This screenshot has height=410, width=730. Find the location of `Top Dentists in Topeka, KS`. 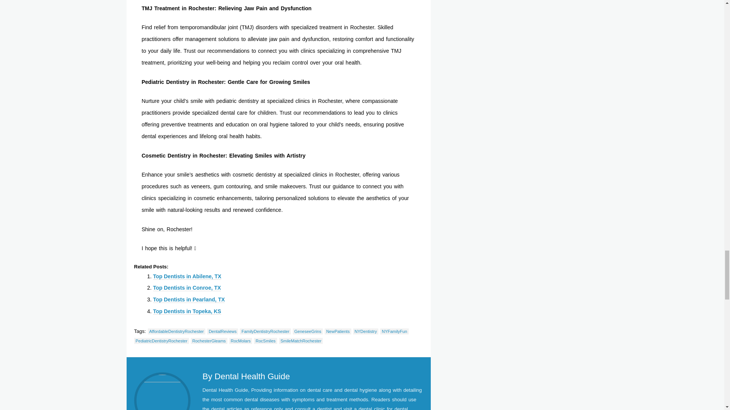

Top Dentists in Topeka, KS is located at coordinates (187, 311).